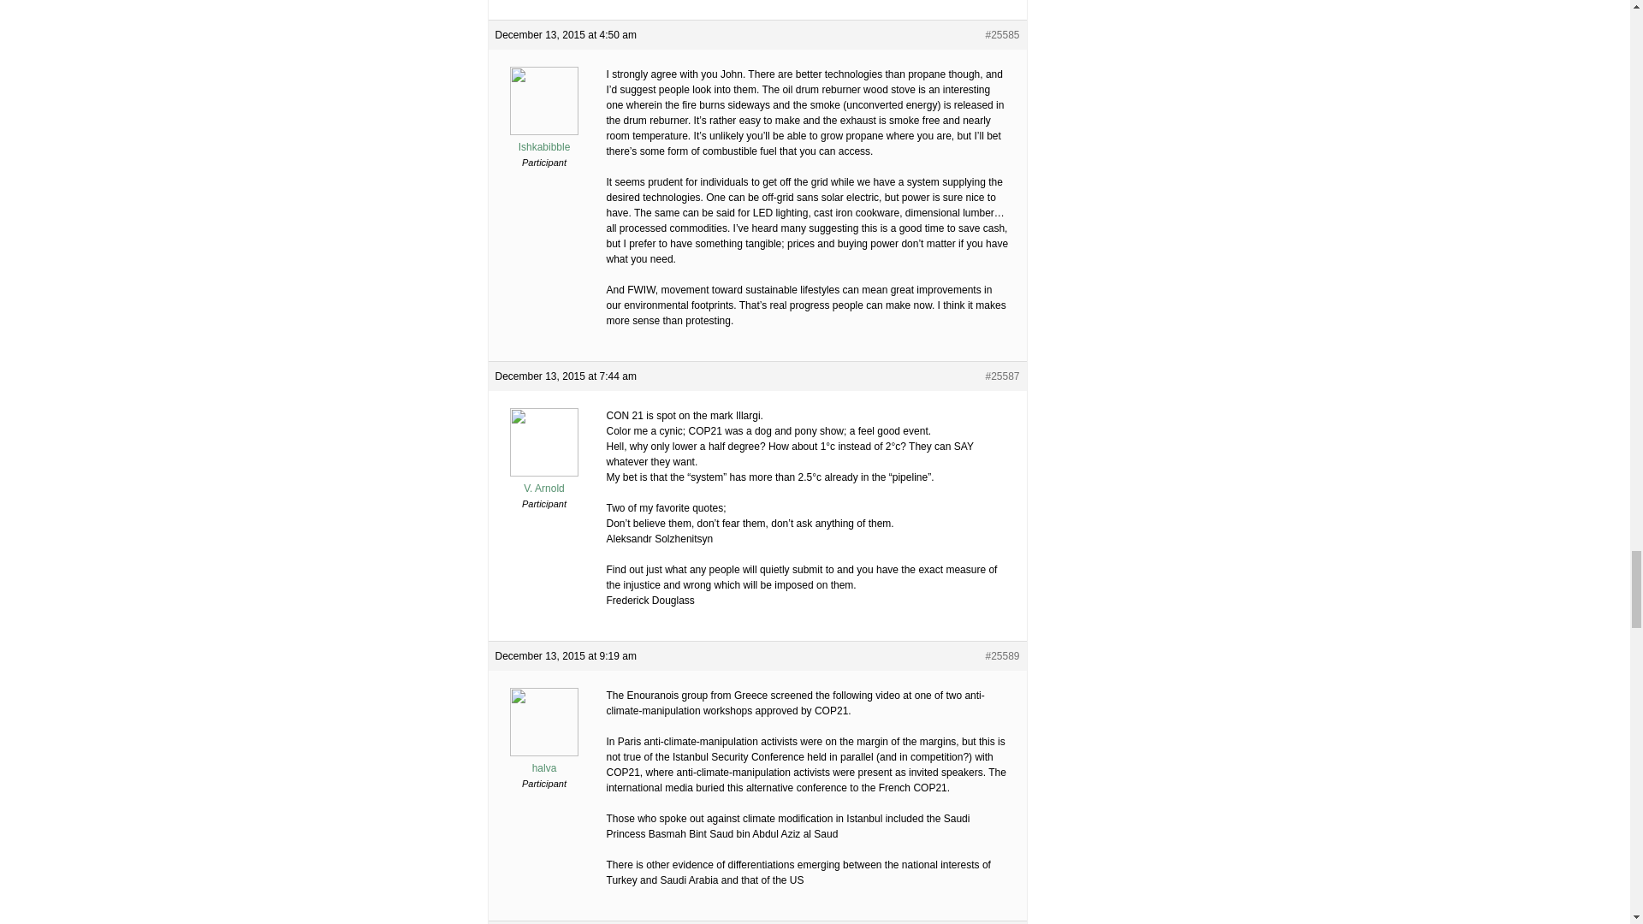  Describe the element at coordinates (543, 481) in the screenshot. I see `View V. Arnold's profile` at that location.